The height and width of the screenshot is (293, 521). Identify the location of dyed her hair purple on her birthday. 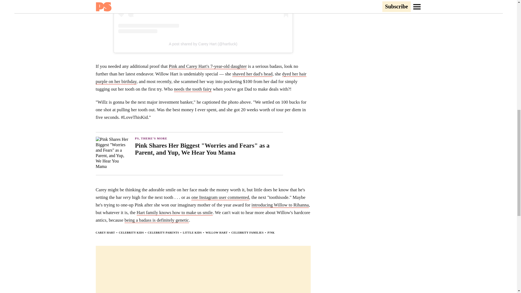
(201, 78).